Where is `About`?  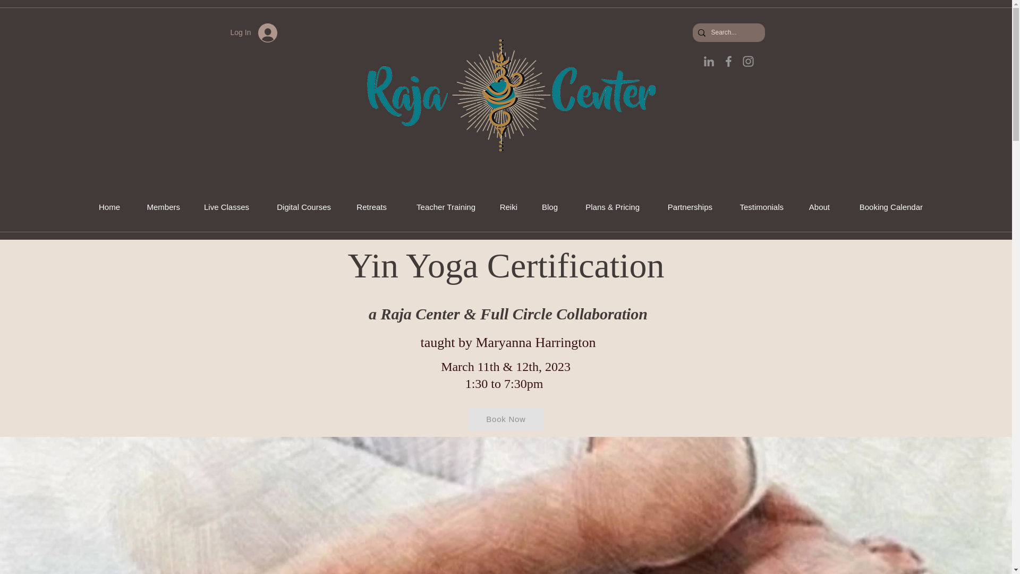
About is located at coordinates (814, 207).